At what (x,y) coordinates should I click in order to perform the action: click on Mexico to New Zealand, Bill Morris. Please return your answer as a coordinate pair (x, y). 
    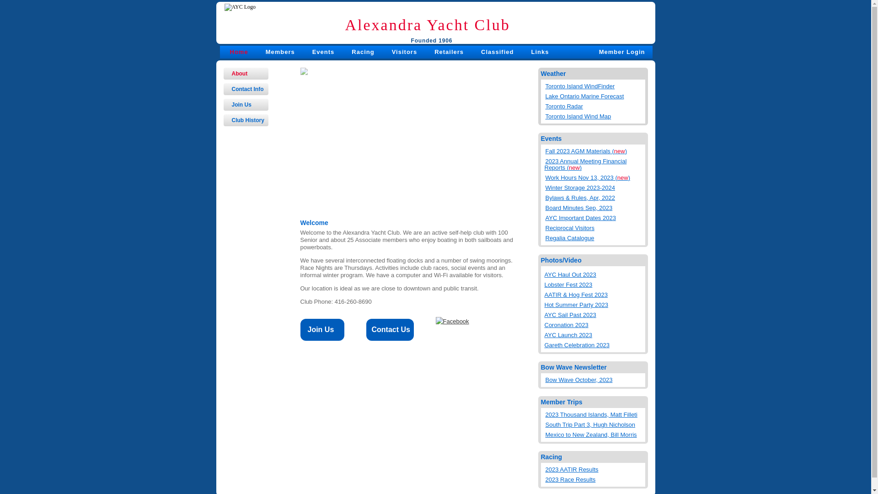
    Looking at the image, I should click on (594, 433).